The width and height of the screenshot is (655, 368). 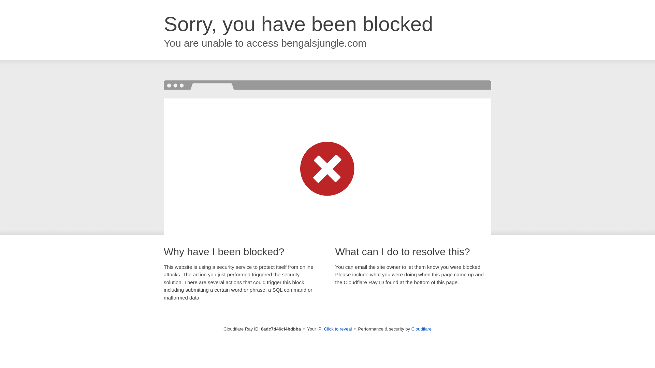 I want to click on Click to reveal, so click(x=338, y=329).